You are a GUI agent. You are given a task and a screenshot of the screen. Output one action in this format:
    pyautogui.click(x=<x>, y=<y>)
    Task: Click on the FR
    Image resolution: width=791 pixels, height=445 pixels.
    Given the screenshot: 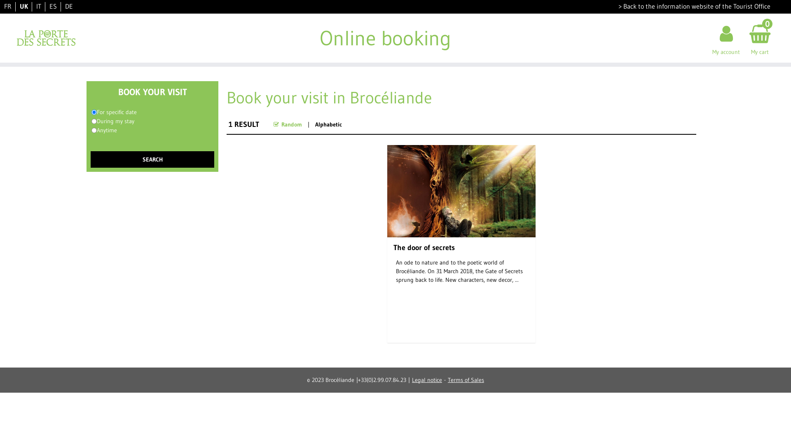 What is the action you would take?
    pyautogui.click(x=8, y=6)
    